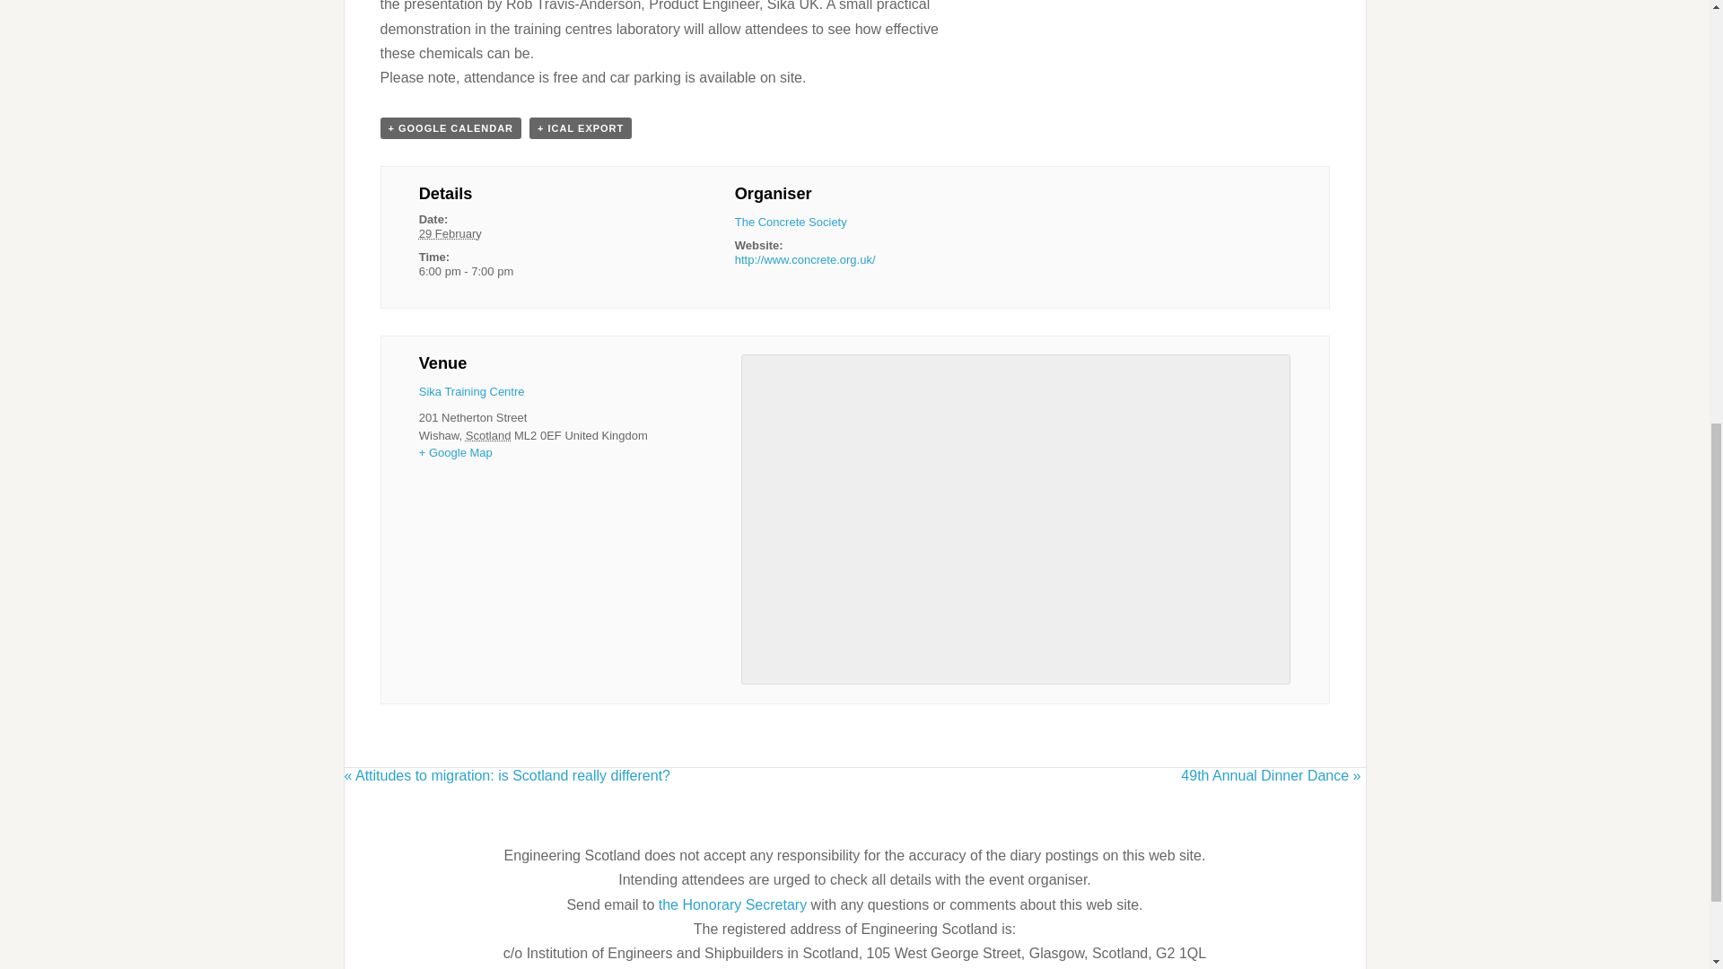  I want to click on Click to view a Google Map, so click(456, 452).